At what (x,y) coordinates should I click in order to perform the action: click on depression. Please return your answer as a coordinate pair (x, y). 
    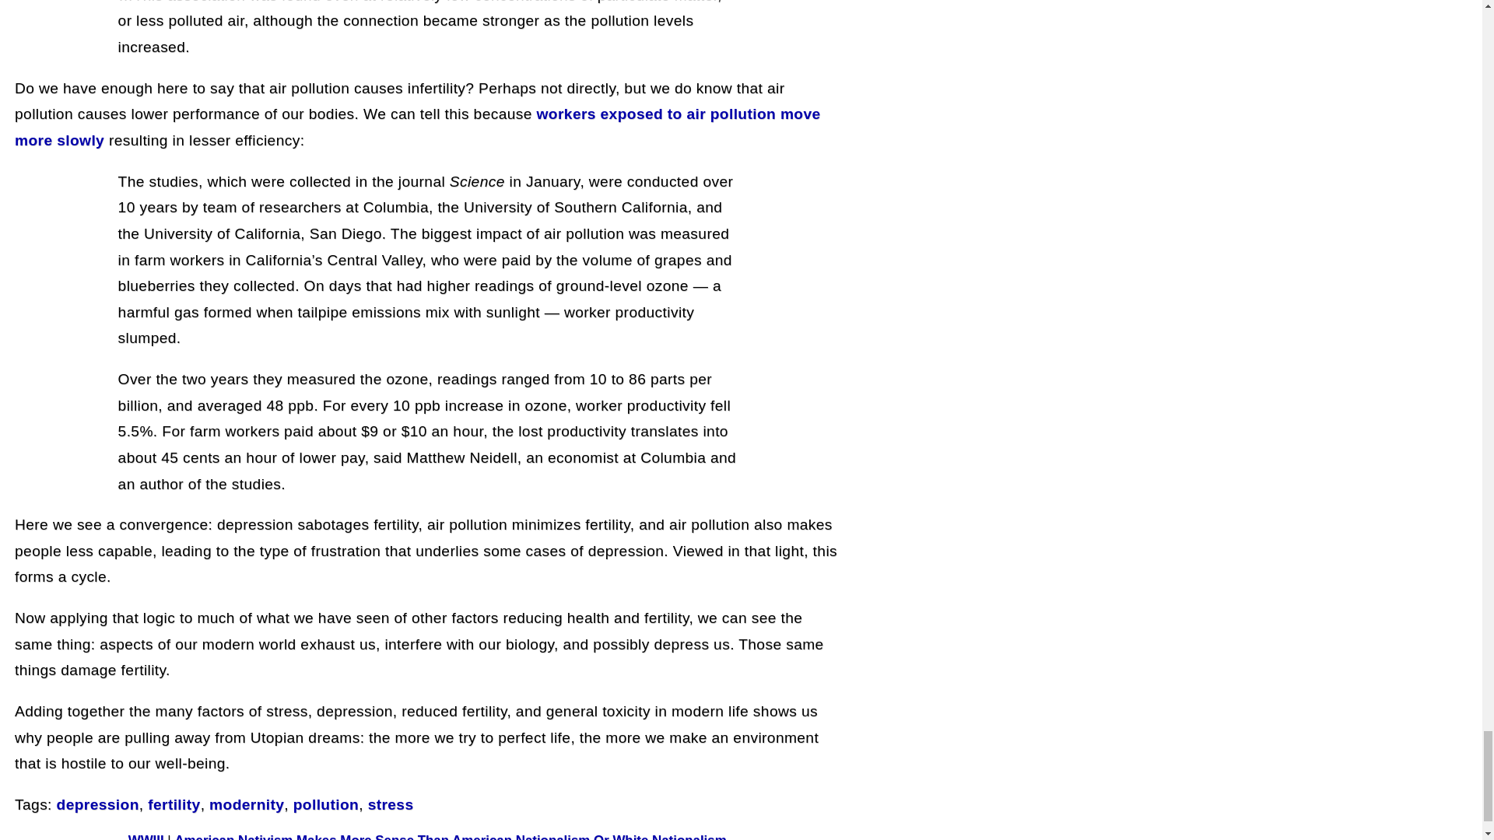
    Looking at the image, I should click on (97, 804).